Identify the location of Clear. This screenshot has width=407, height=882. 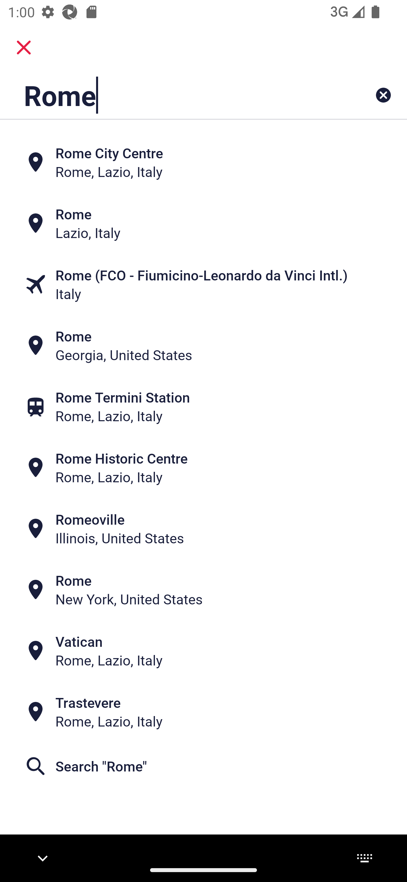
(383, 95).